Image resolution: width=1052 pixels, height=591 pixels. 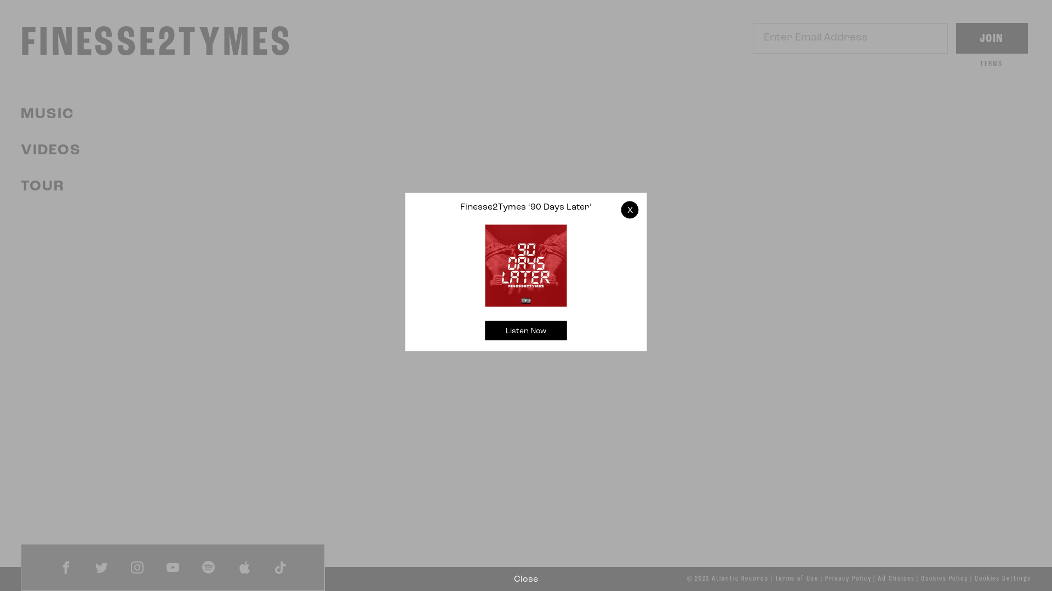 What do you see at coordinates (526, 331) in the screenshot?
I see `Listen Now` at bounding box center [526, 331].